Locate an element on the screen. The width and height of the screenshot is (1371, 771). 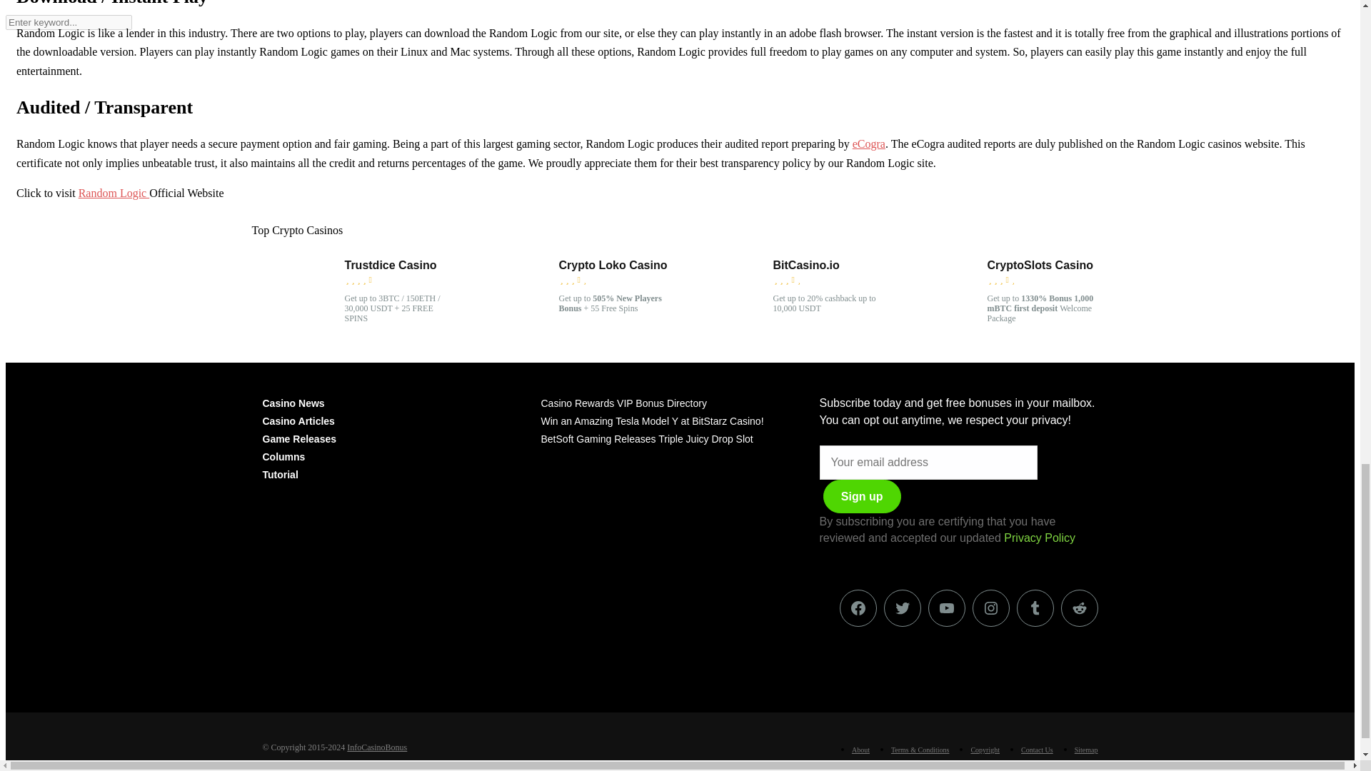
Trustdice Casino is located at coordinates (298, 326).